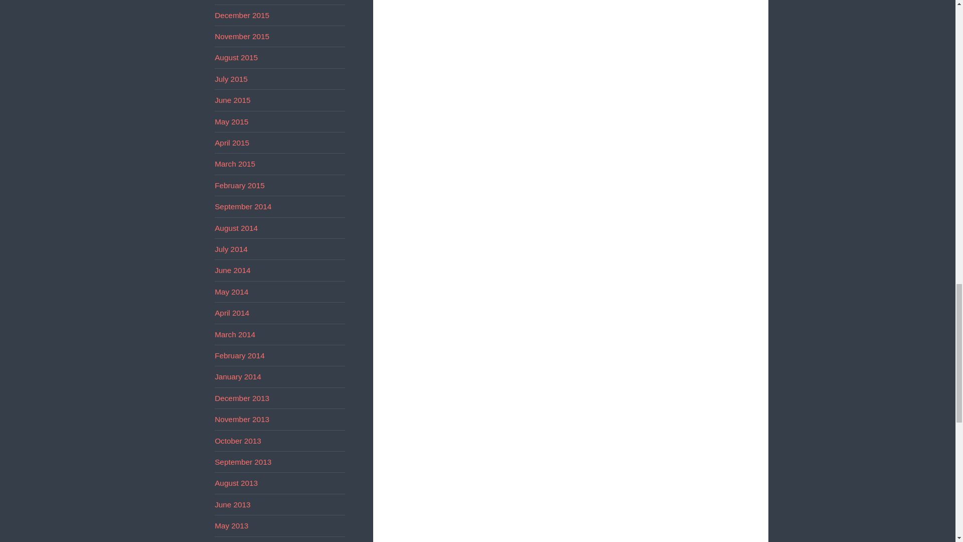 The height and width of the screenshot is (542, 963). I want to click on June 2015, so click(233, 100).